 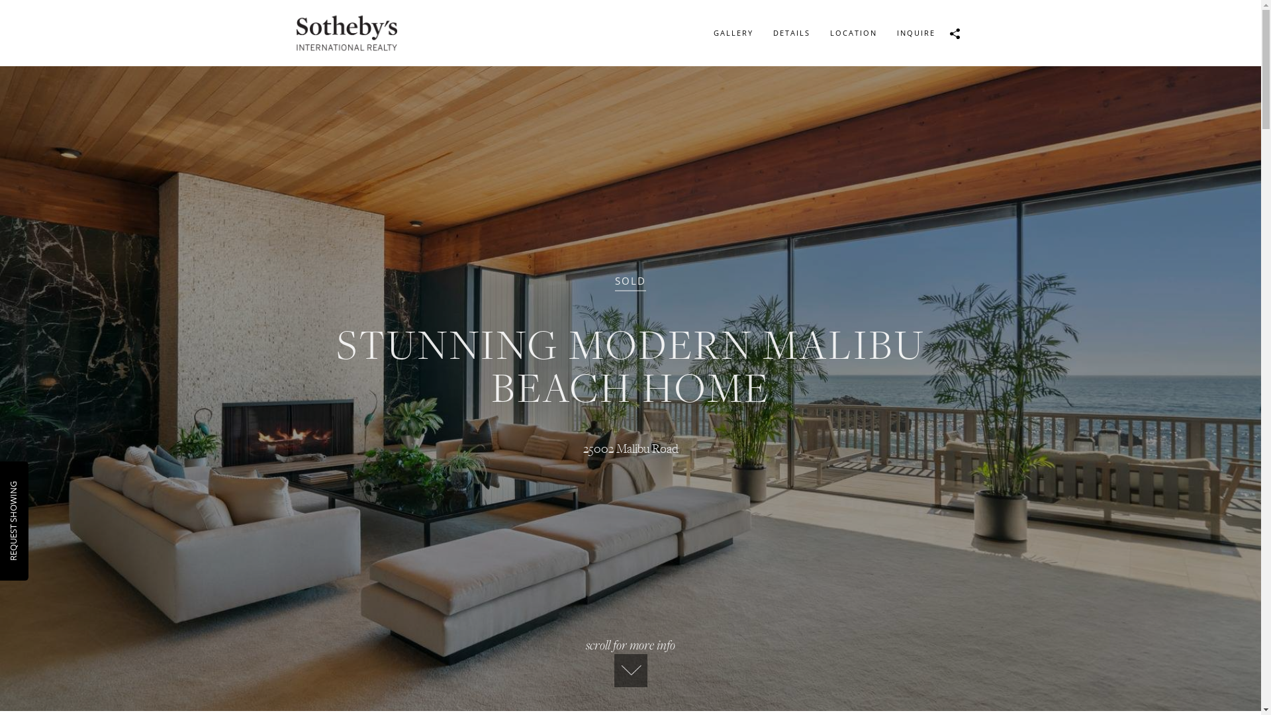 I want to click on GALLERY, so click(x=733, y=33).